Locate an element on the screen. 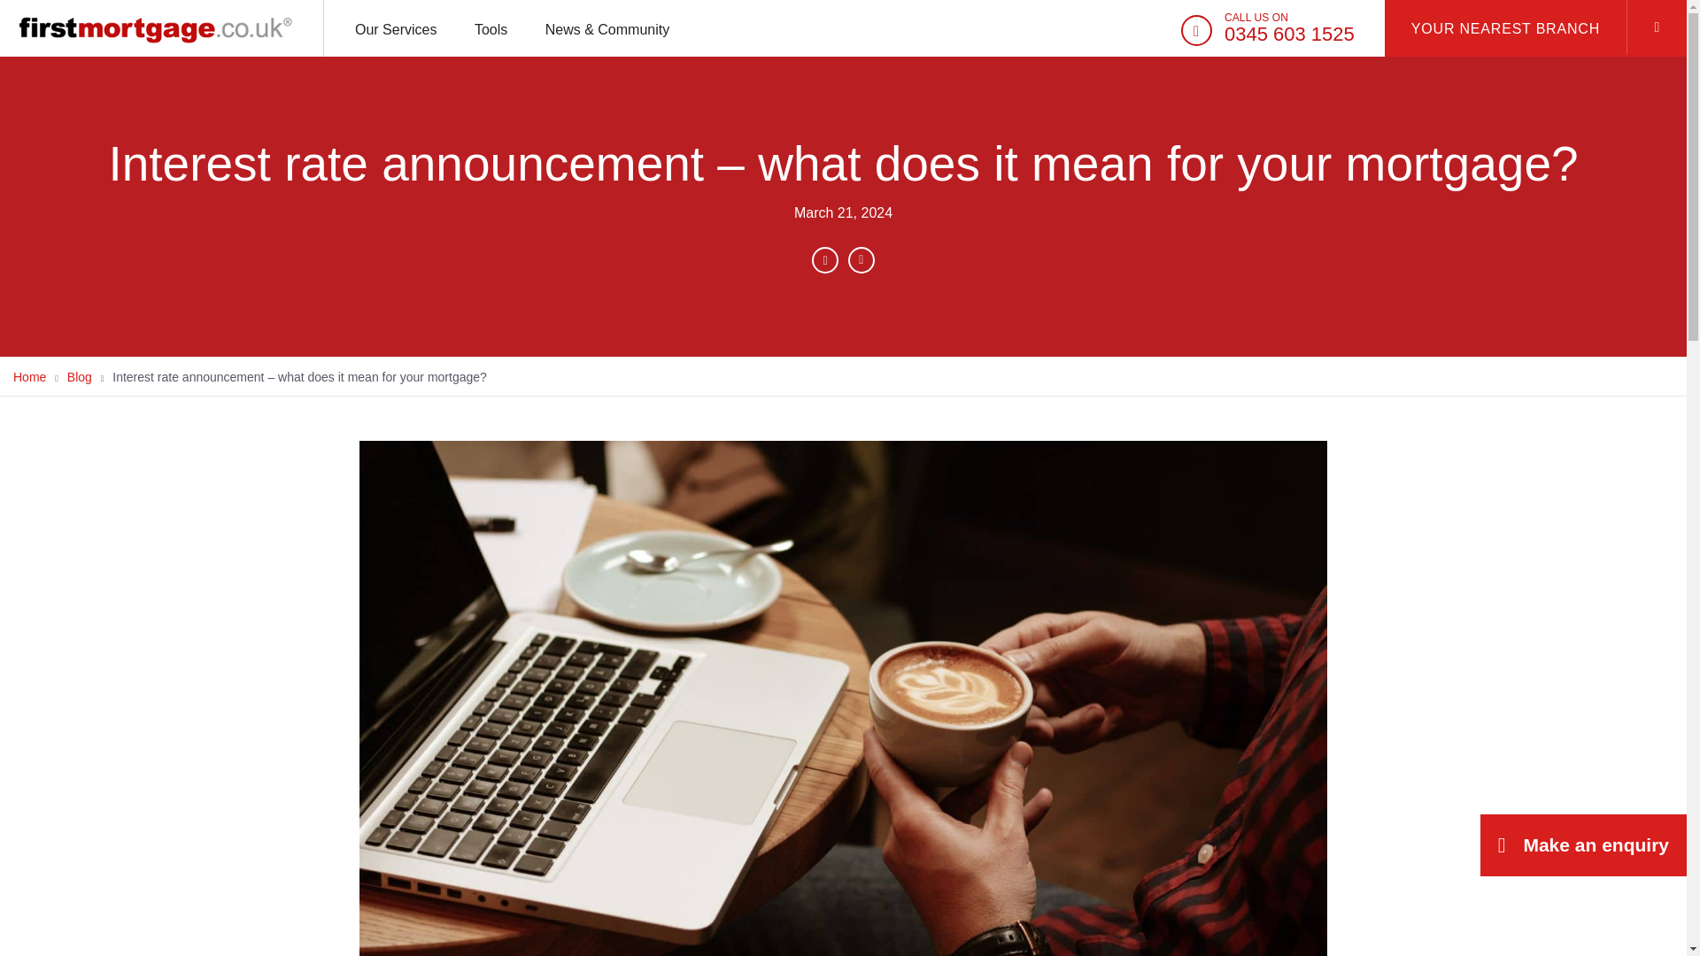 The image size is (1700, 956). Tools is located at coordinates (1268, 35).